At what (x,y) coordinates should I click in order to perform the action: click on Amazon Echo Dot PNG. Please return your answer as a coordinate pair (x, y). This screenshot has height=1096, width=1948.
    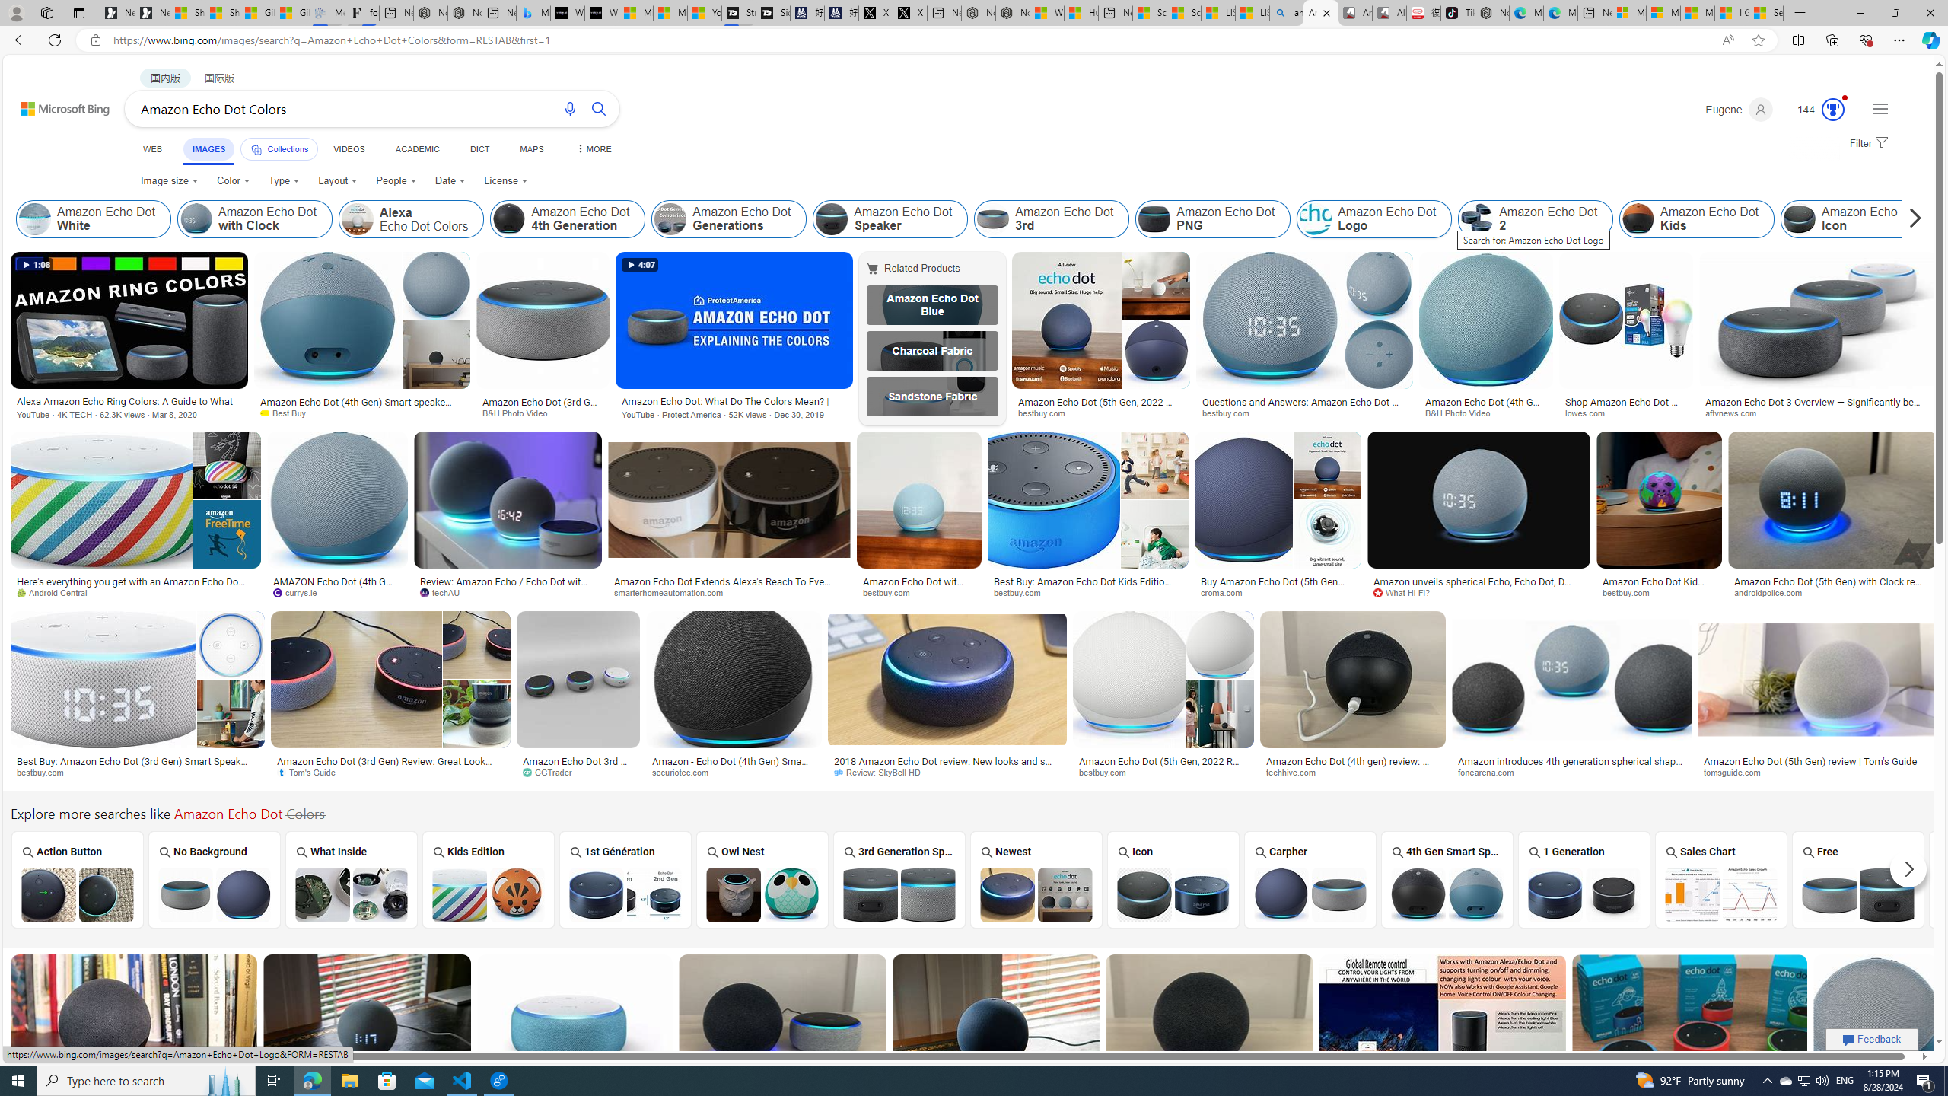
    Looking at the image, I should click on (1212, 219).